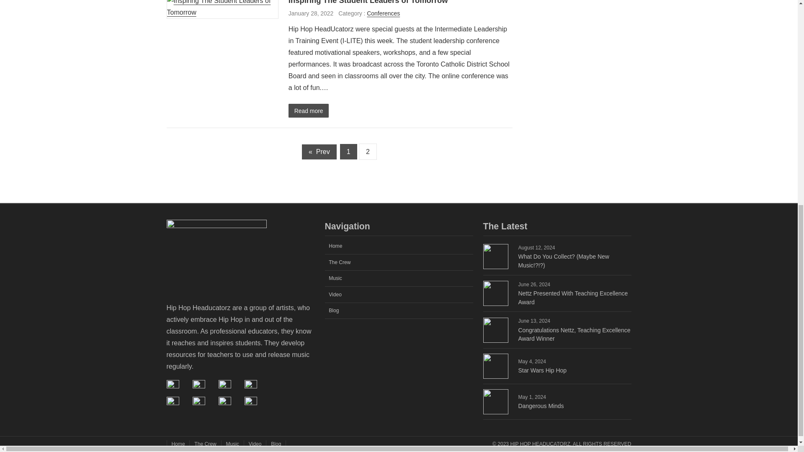  What do you see at coordinates (368, 3) in the screenshot?
I see `Inspiring The Student Leaders of Tomorrow` at bounding box center [368, 3].